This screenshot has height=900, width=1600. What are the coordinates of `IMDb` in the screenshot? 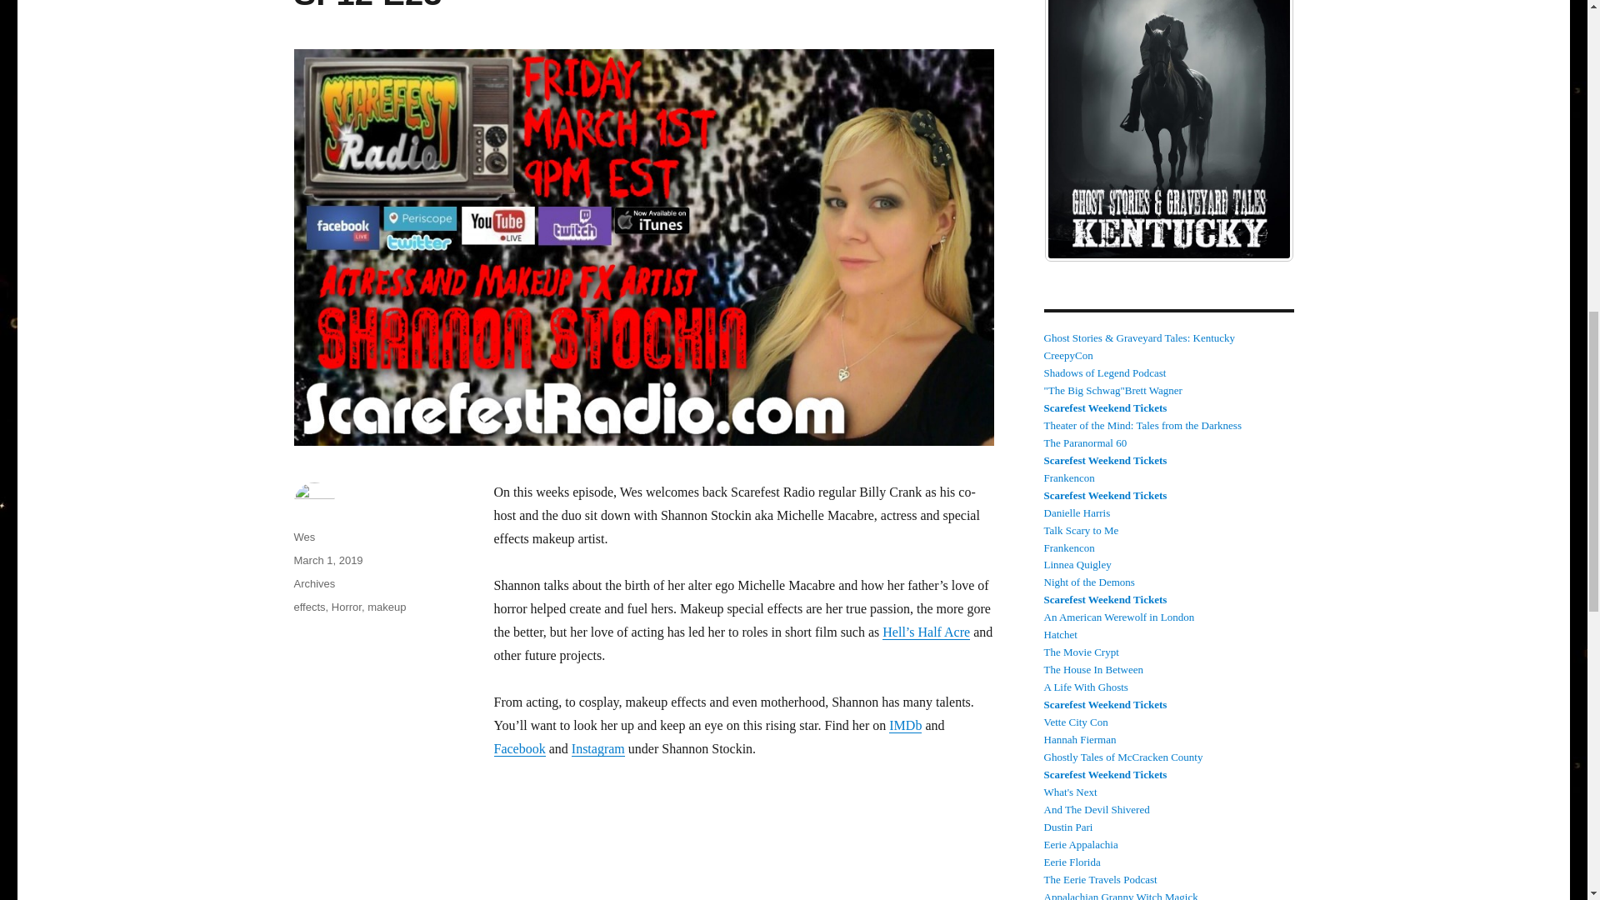 It's located at (905, 725).